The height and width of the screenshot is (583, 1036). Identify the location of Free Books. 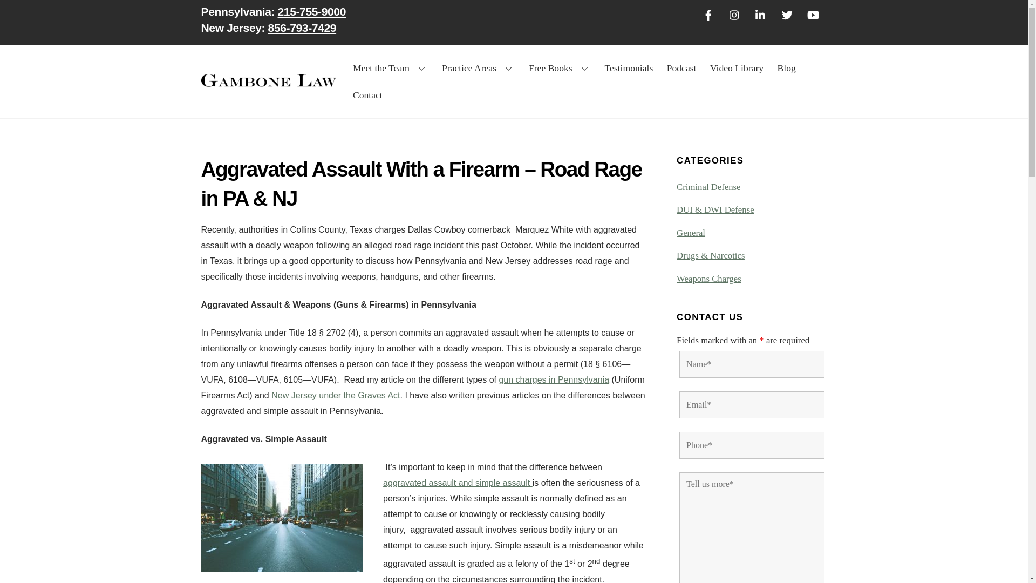
(560, 68).